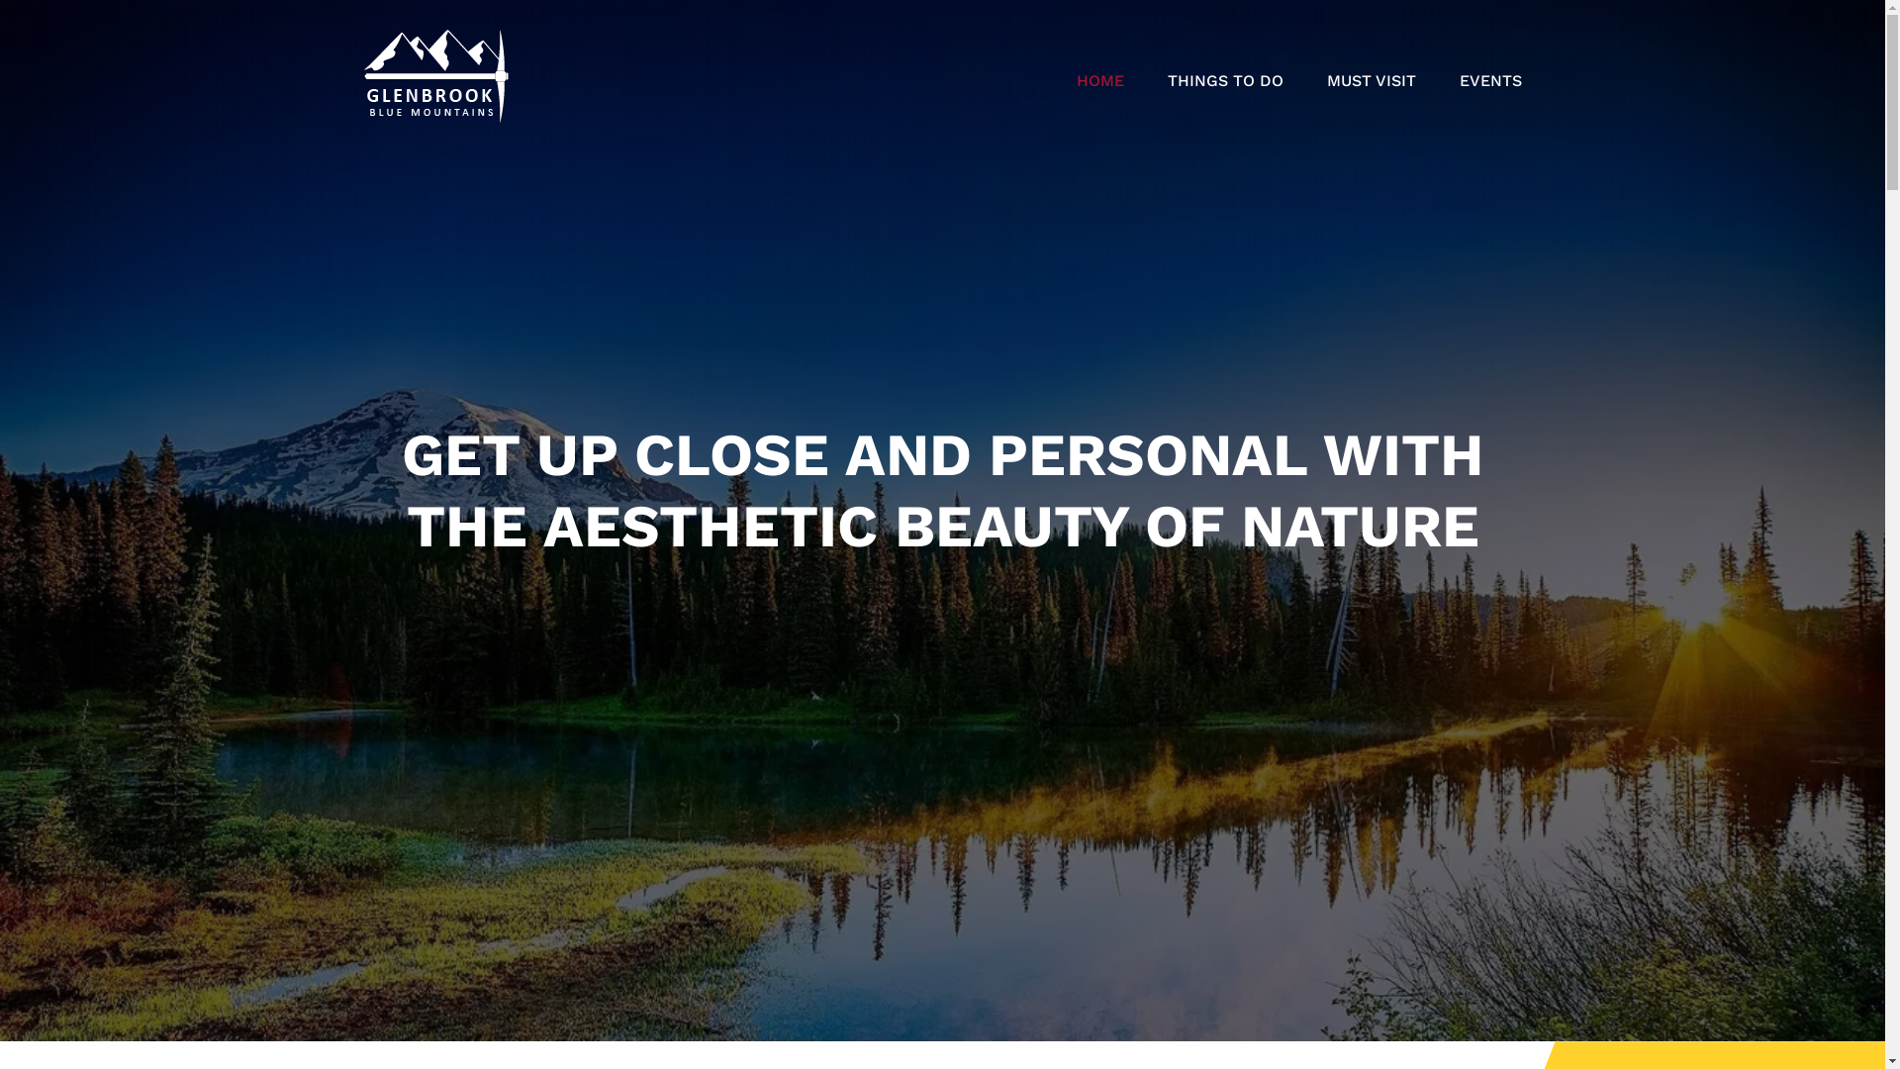 The height and width of the screenshot is (1069, 1900). I want to click on THINGS TO DO, so click(1225, 81).